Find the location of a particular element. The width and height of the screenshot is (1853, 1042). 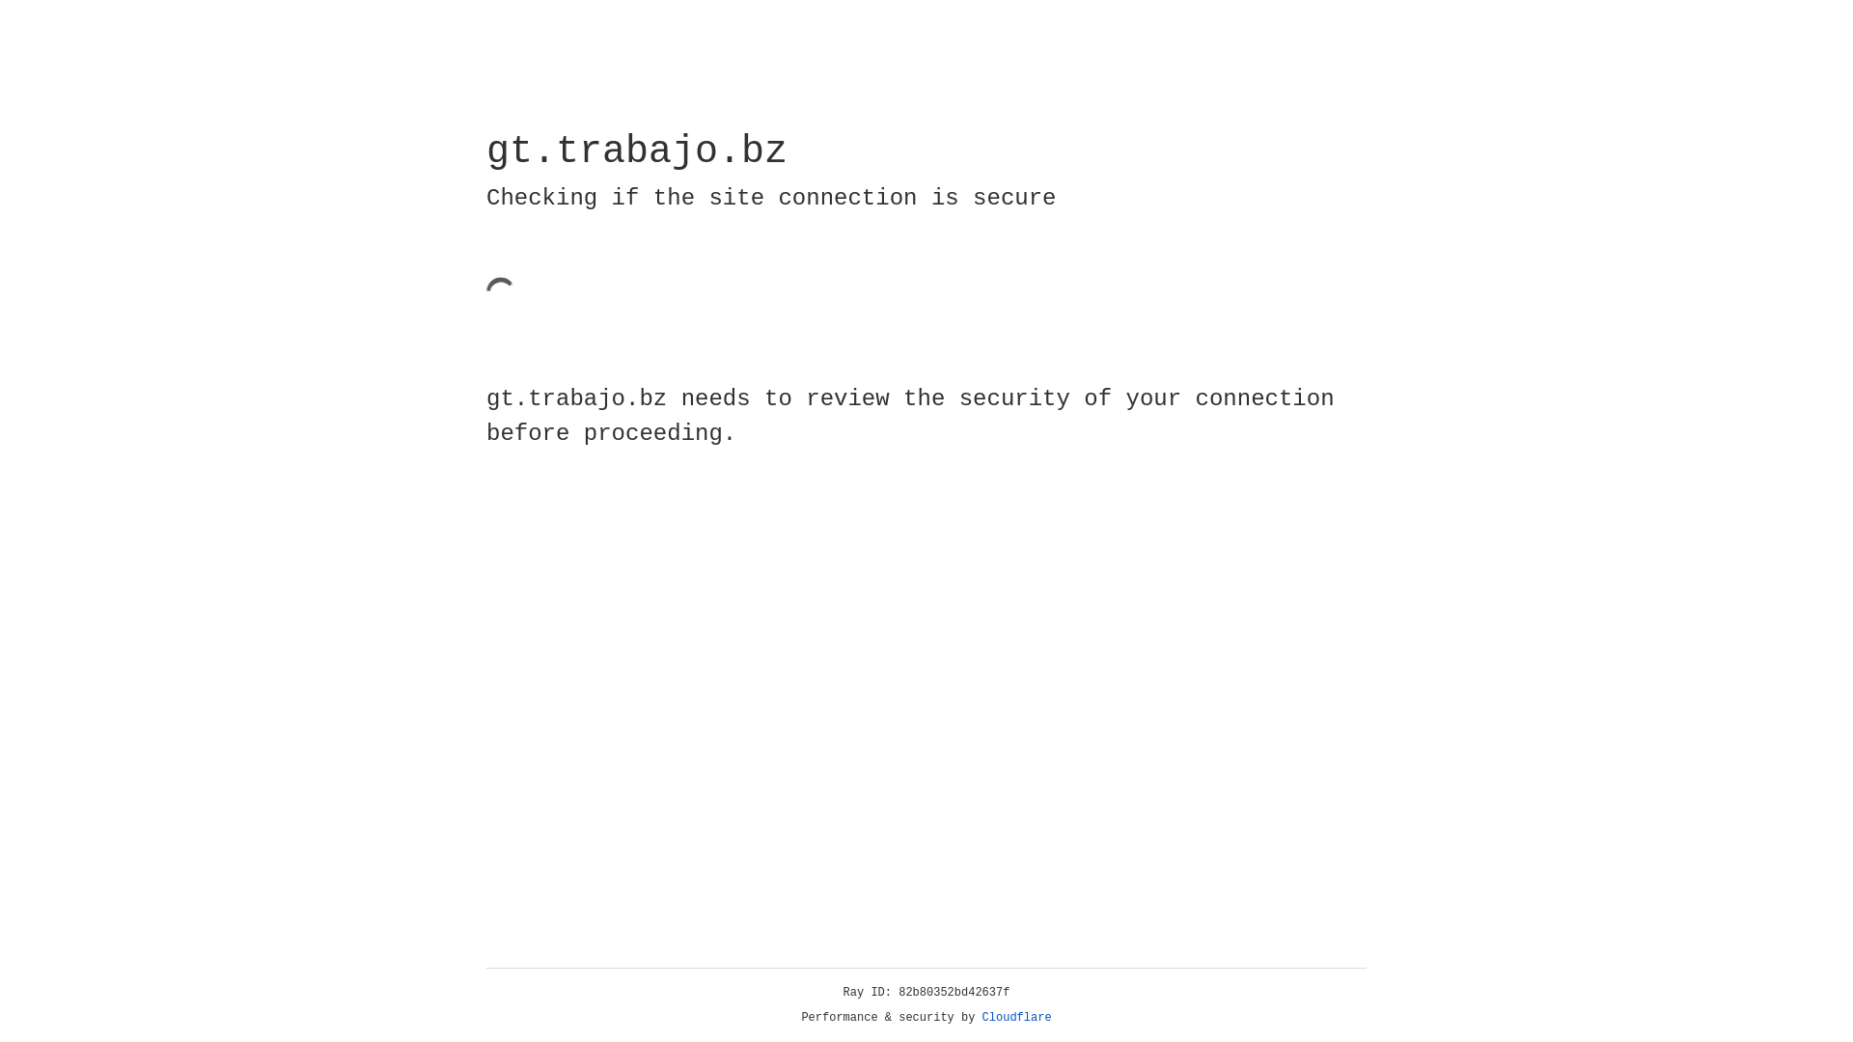

Cloudflare is located at coordinates (1017, 1018).